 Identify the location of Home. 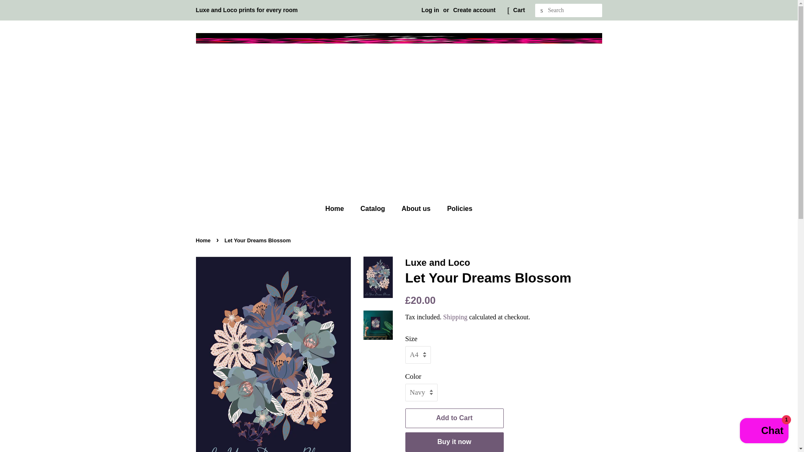
(338, 208).